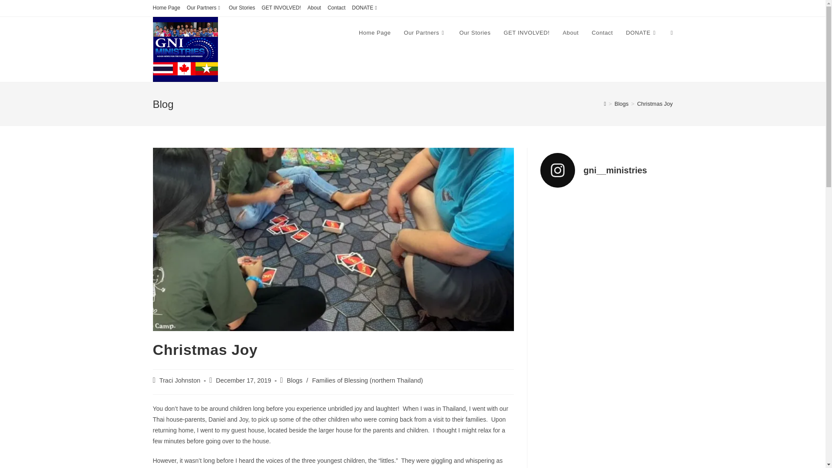  I want to click on DONATE, so click(366, 8).